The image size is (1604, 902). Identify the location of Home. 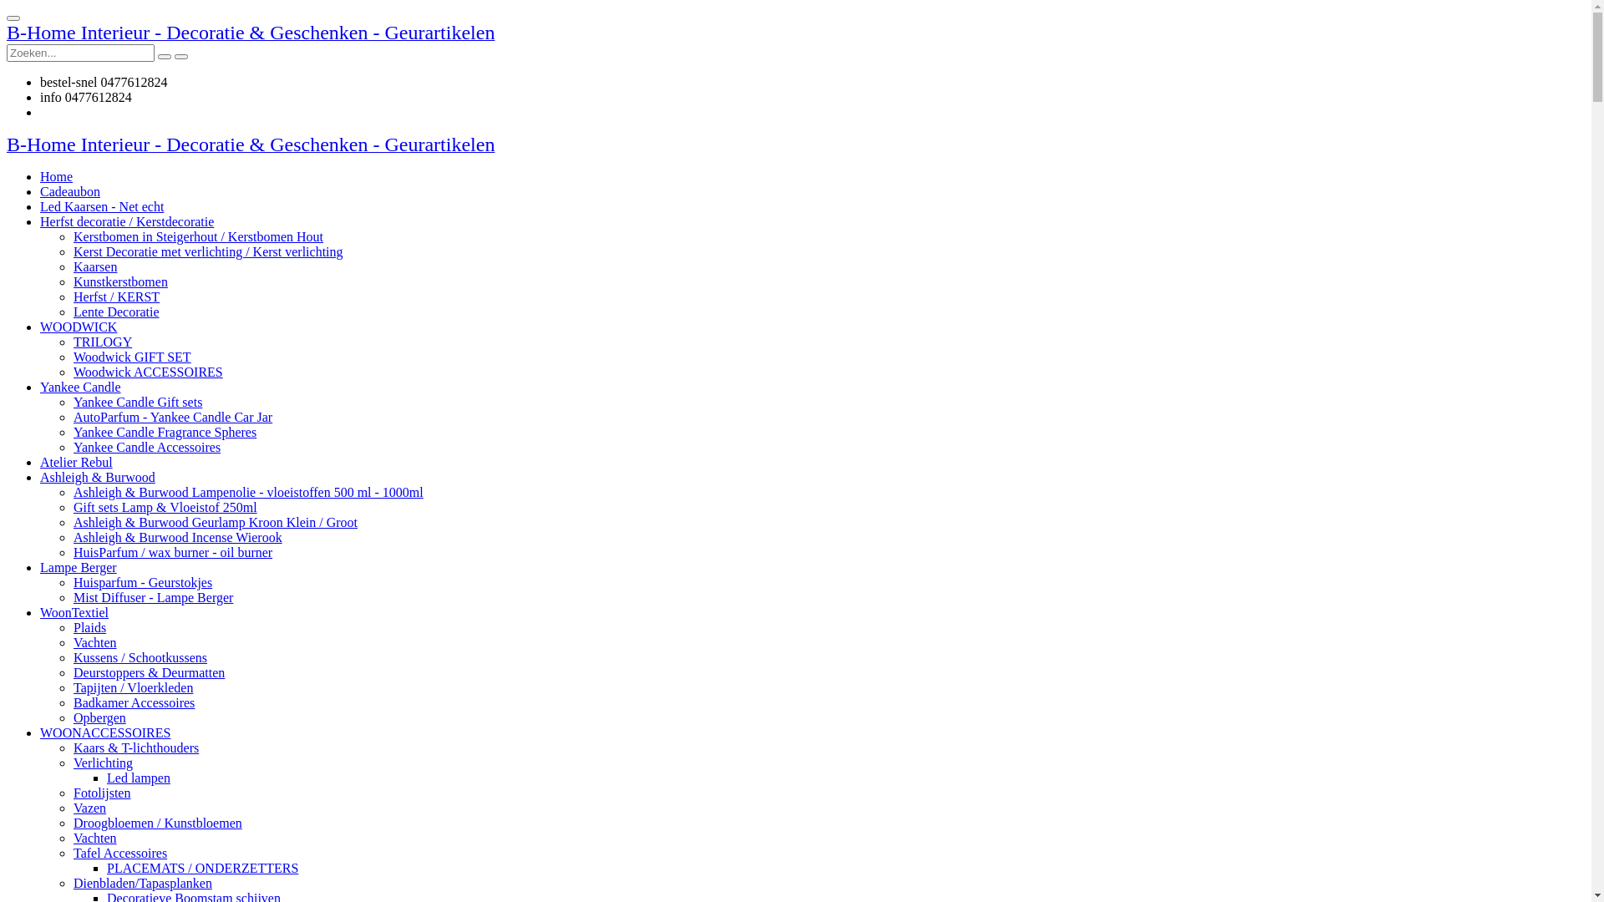
(57, 177).